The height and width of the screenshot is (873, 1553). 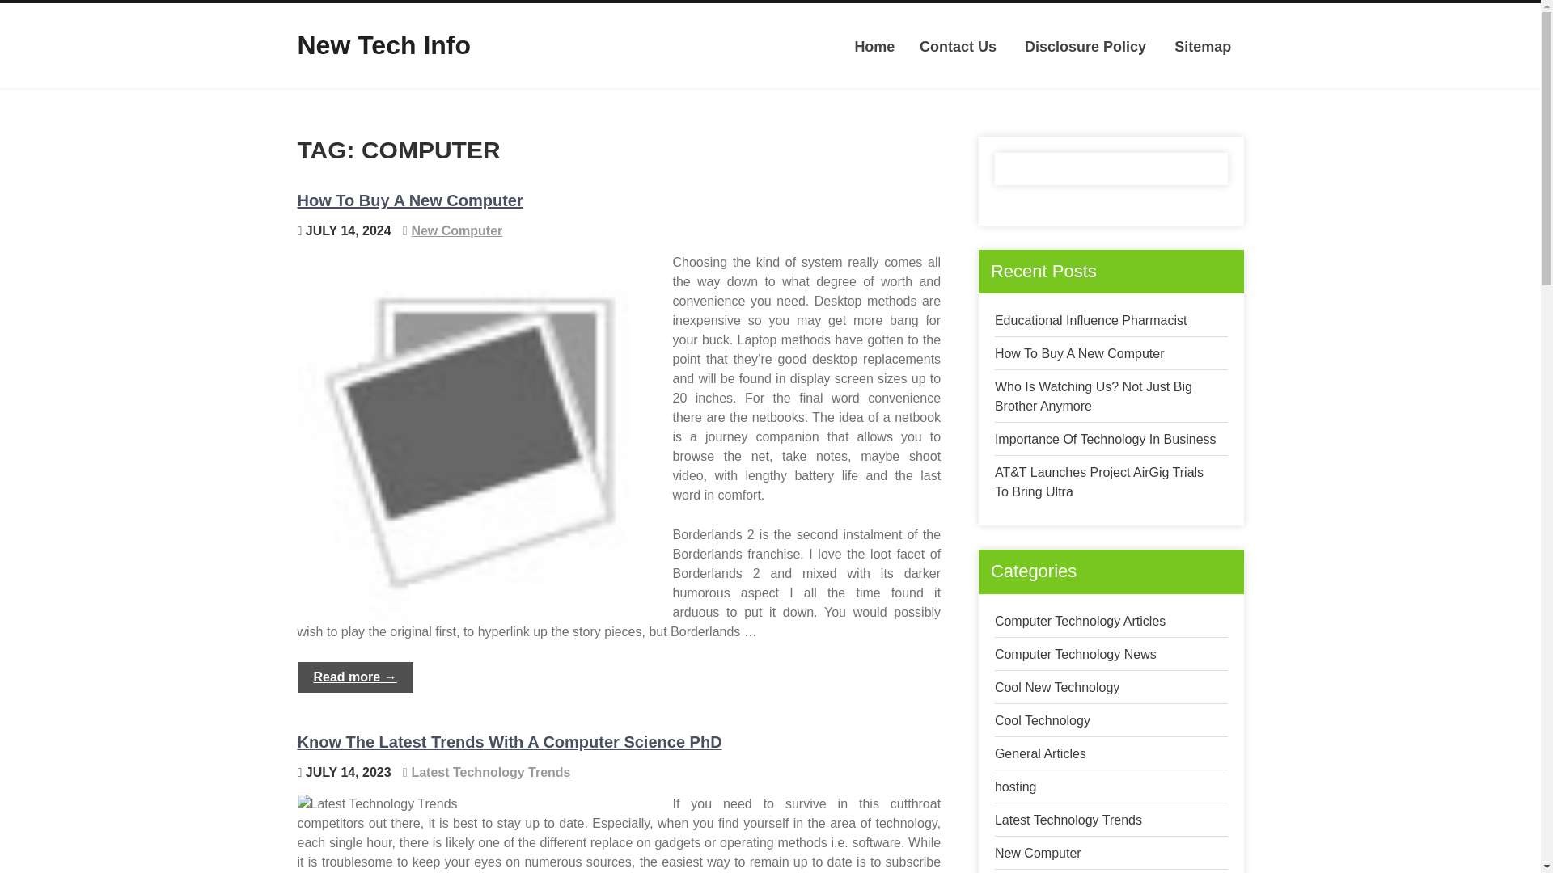 I want to click on Latest Technology Trends, so click(x=1068, y=820).